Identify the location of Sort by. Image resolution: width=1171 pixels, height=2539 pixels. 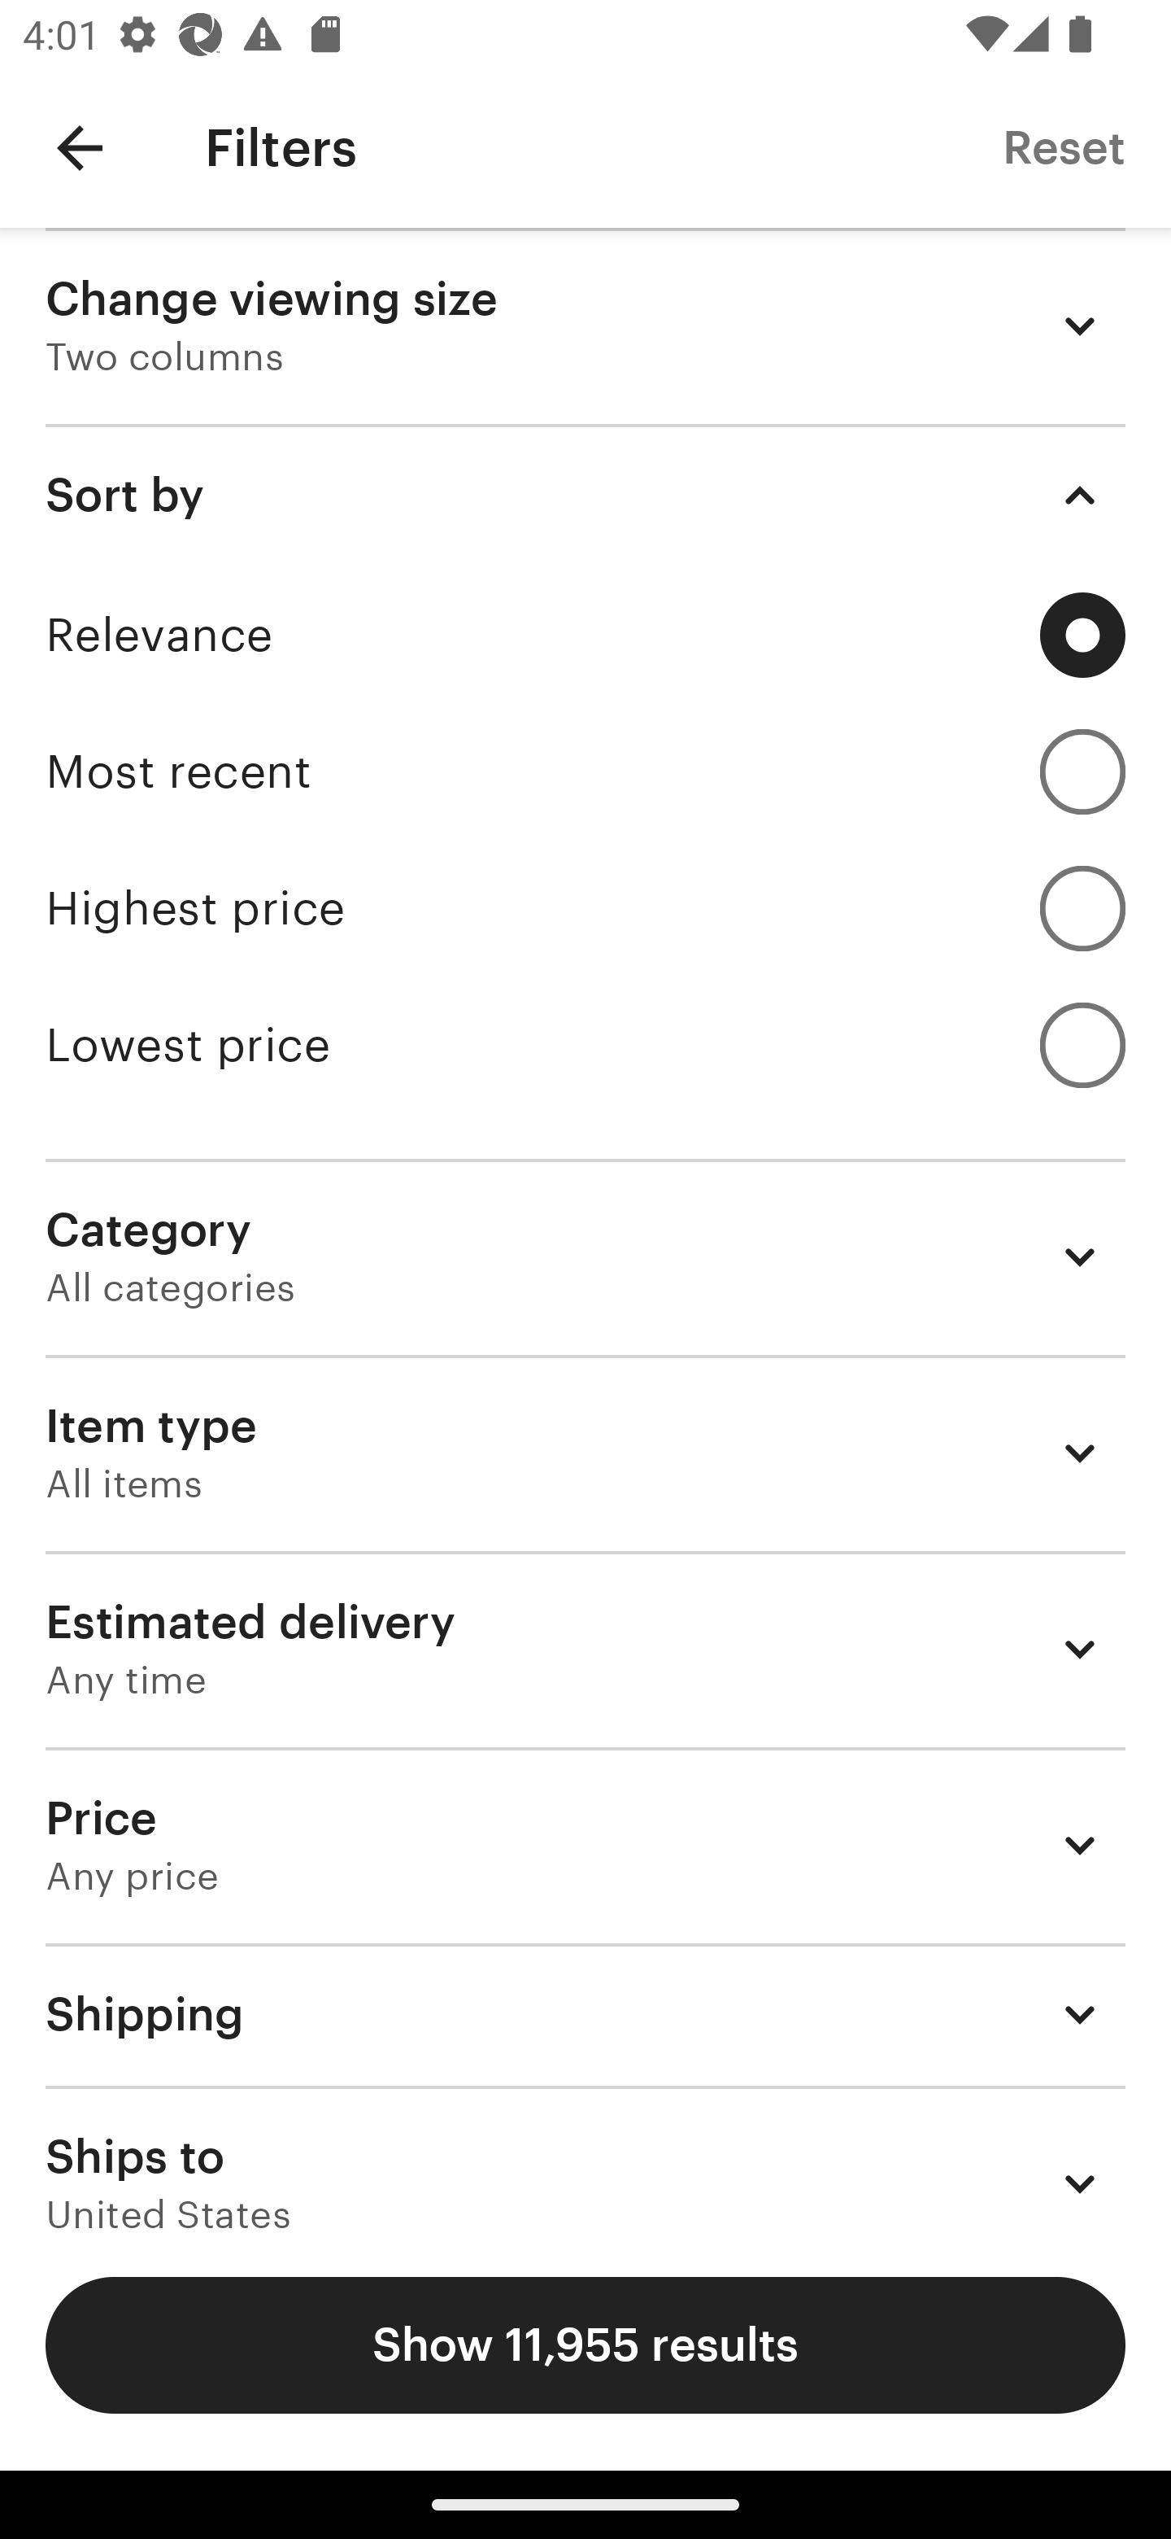
(585, 495).